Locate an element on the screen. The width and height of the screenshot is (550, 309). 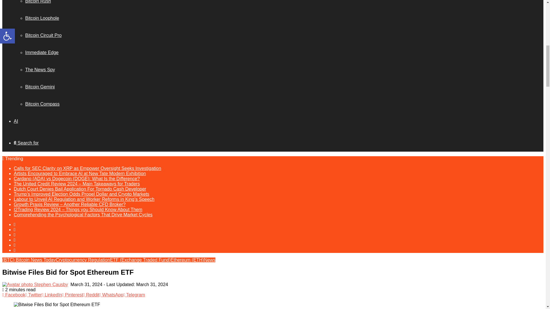
Immediate Edge is located at coordinates (42, 52).